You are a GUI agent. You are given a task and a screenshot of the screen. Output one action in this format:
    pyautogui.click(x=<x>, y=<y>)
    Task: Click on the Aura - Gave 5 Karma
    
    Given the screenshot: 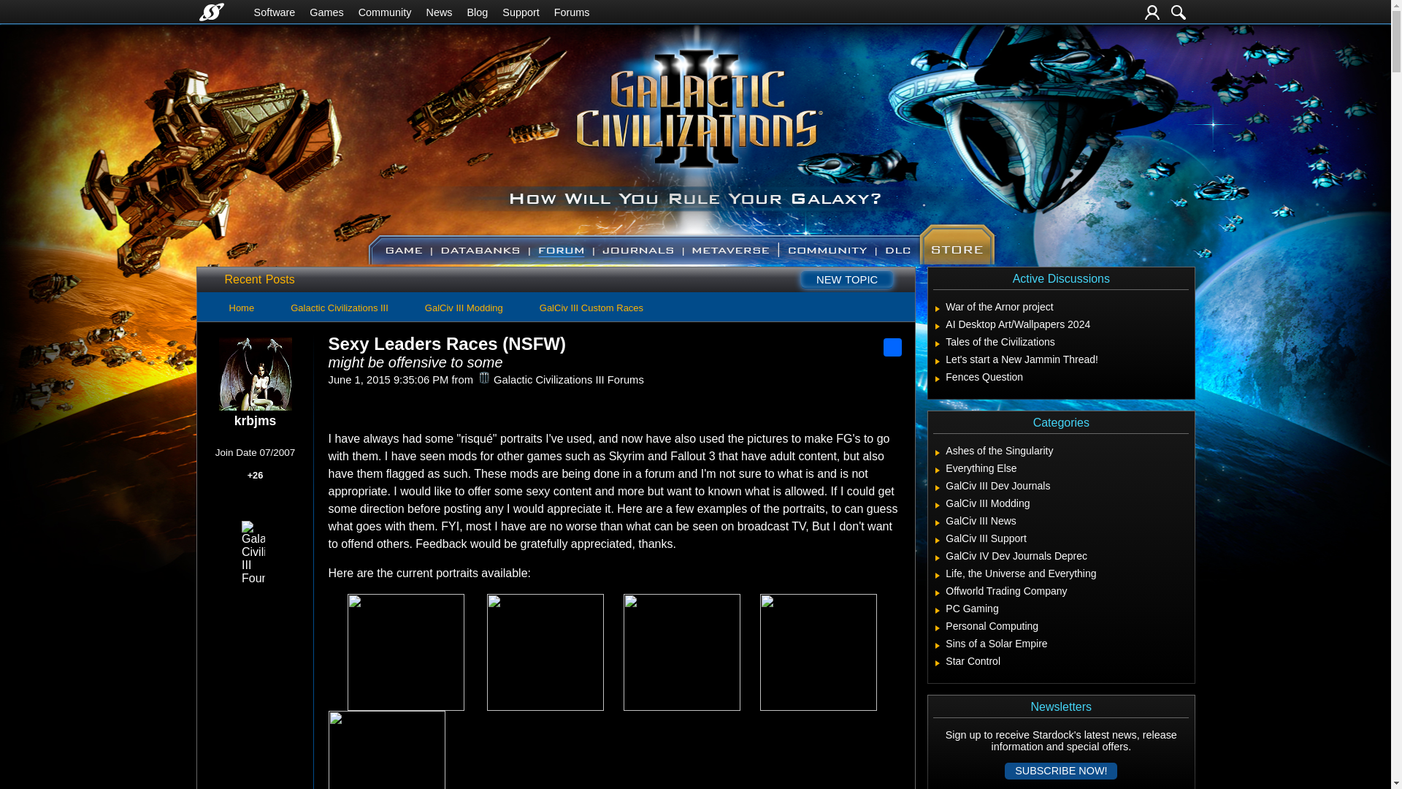 What is the action you would take?
    pyautogui.click(x=269, y=495)
    